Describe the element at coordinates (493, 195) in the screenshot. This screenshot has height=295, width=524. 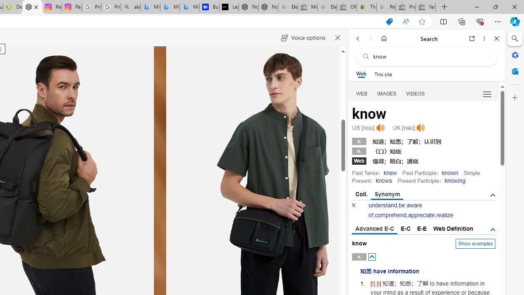
I see `AutomationID: tgsb` at that location.